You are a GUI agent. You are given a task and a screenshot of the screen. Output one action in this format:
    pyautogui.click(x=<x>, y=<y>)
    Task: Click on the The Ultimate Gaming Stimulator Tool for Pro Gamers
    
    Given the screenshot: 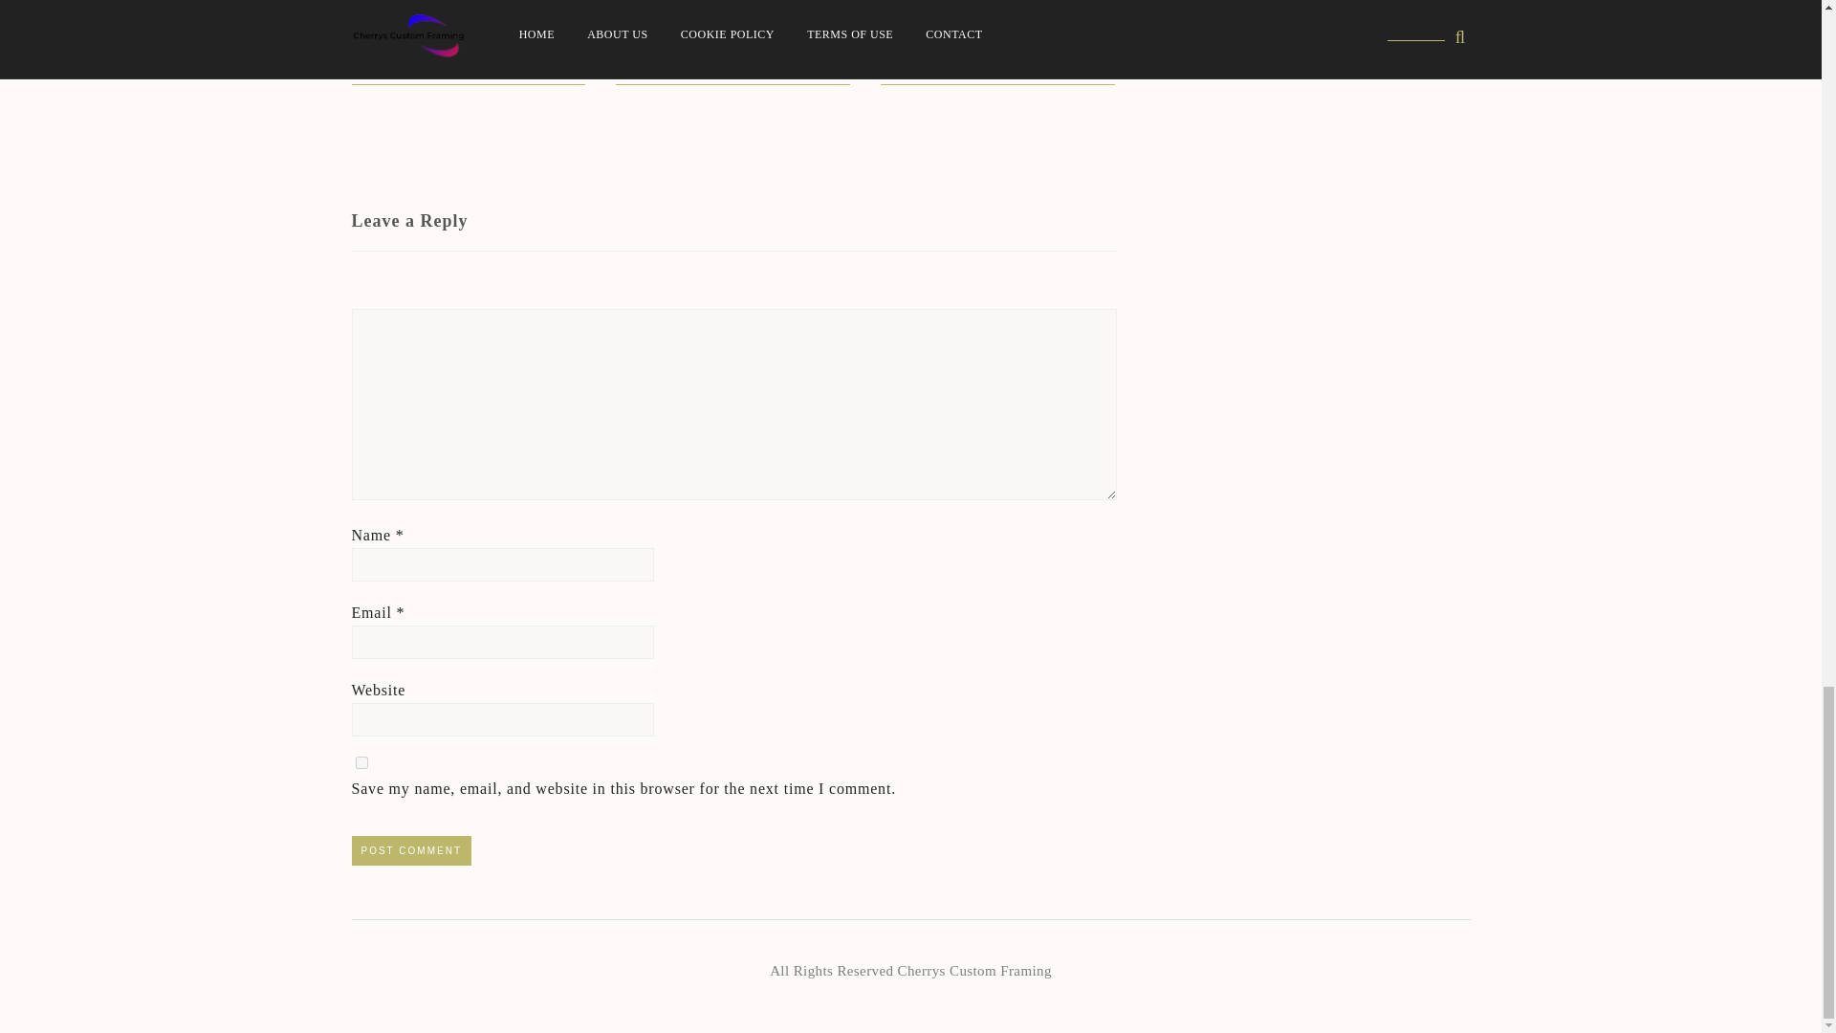 What is the action you would take?
    pyautogui.click(x=468, y=55)
    